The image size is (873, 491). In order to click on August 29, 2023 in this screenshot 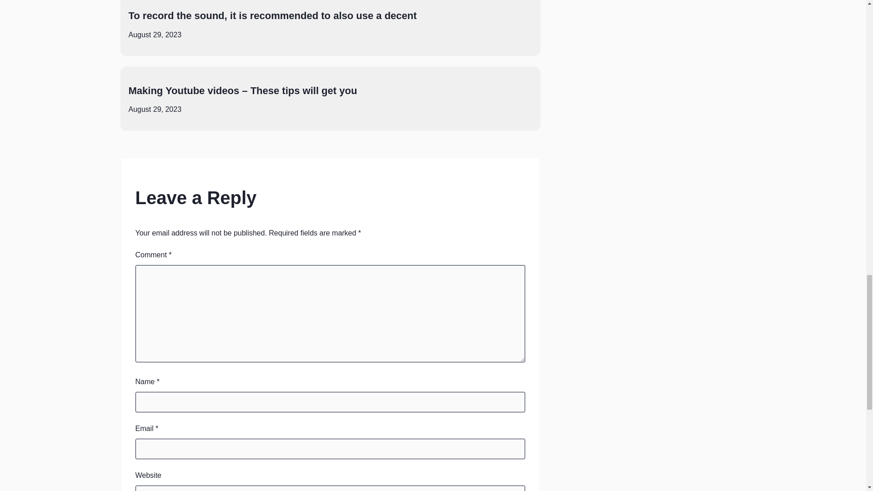, I will do `click(155, 109)`.